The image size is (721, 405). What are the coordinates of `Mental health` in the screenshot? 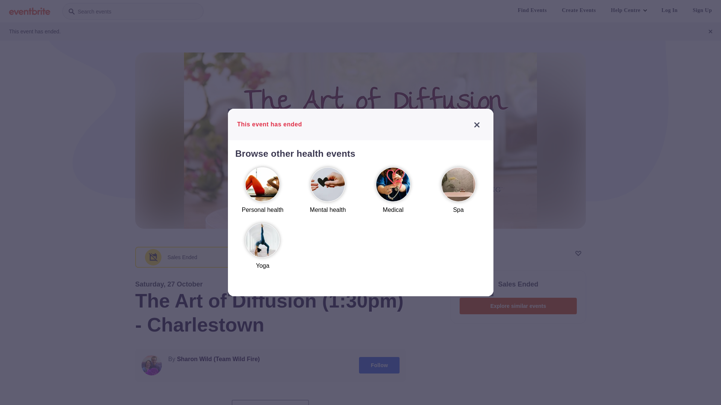 It's located at (328, 193).